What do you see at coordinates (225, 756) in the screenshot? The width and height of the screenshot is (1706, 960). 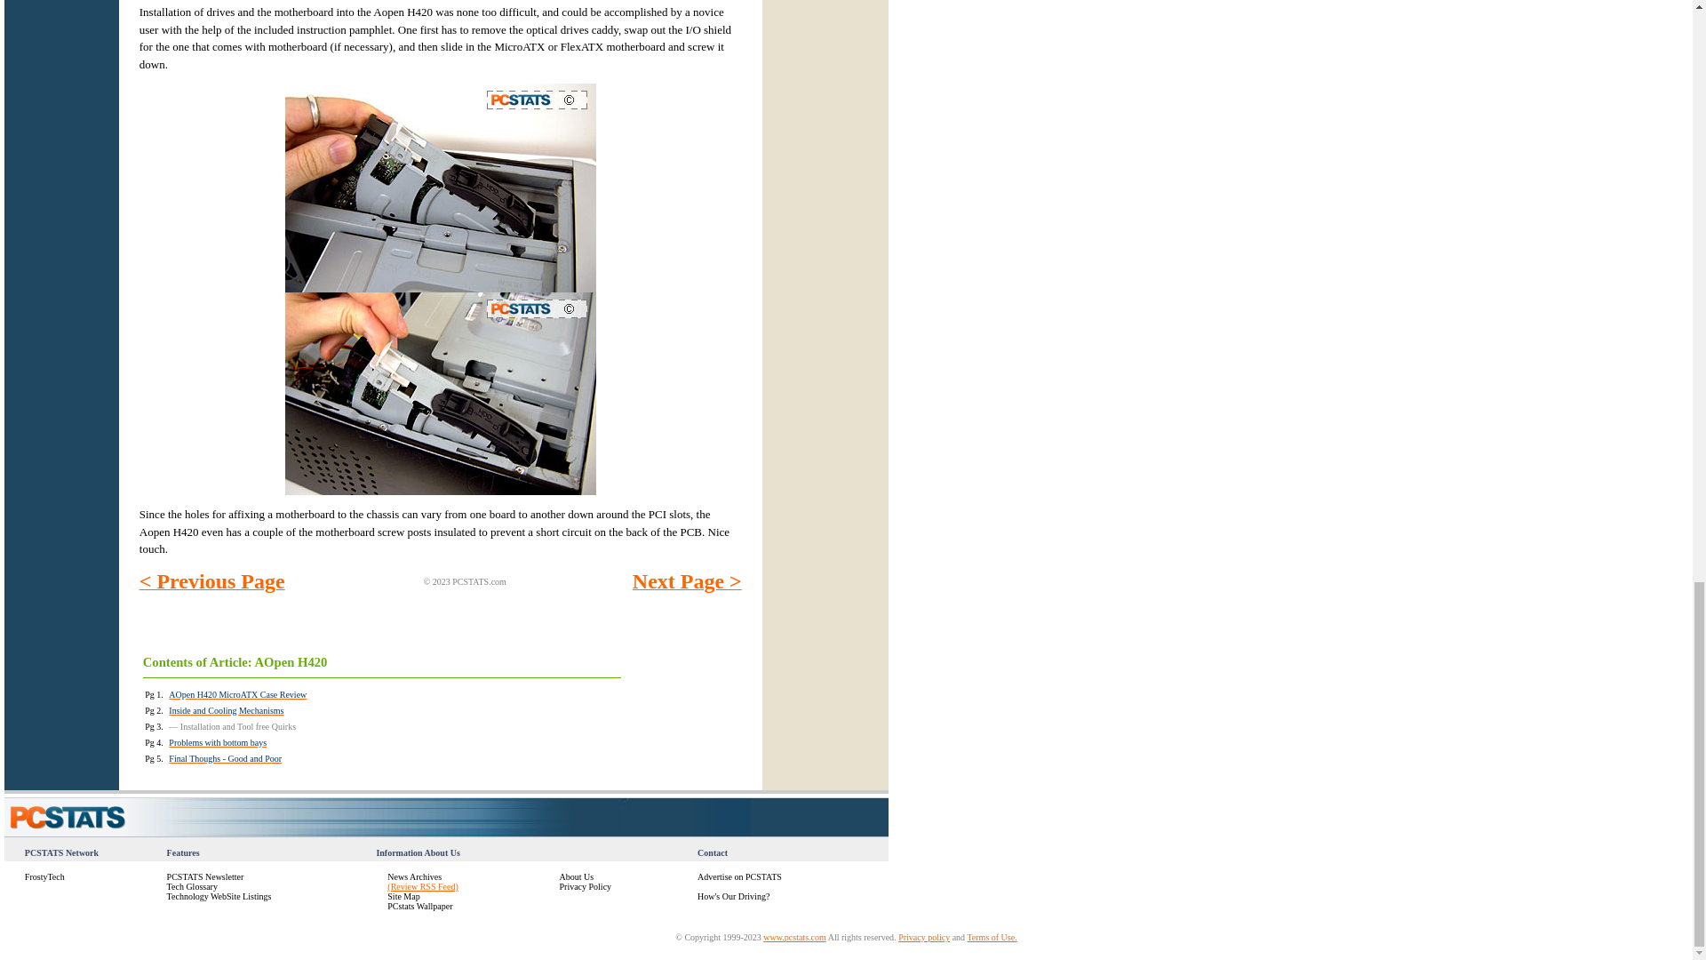 I see `AOpen H420 MicroATX Case Review - PCSTATS` at bounding box center [225, 756].